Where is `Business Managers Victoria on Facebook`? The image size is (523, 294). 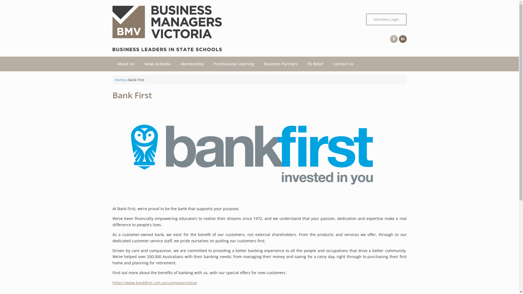
Business Managers Victoria on Facebook is located at coordinates (394, 39).